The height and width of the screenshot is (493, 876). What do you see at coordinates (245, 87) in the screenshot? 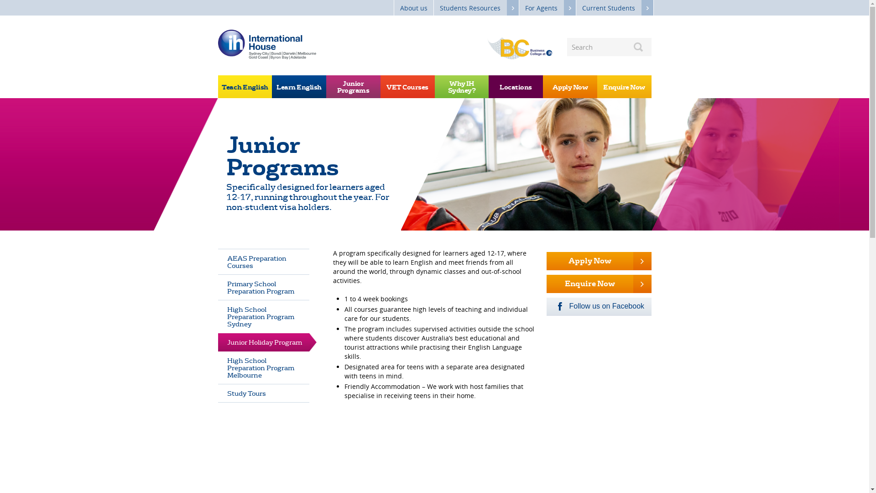
I see `Teach English` at bounding box center [245, 87].